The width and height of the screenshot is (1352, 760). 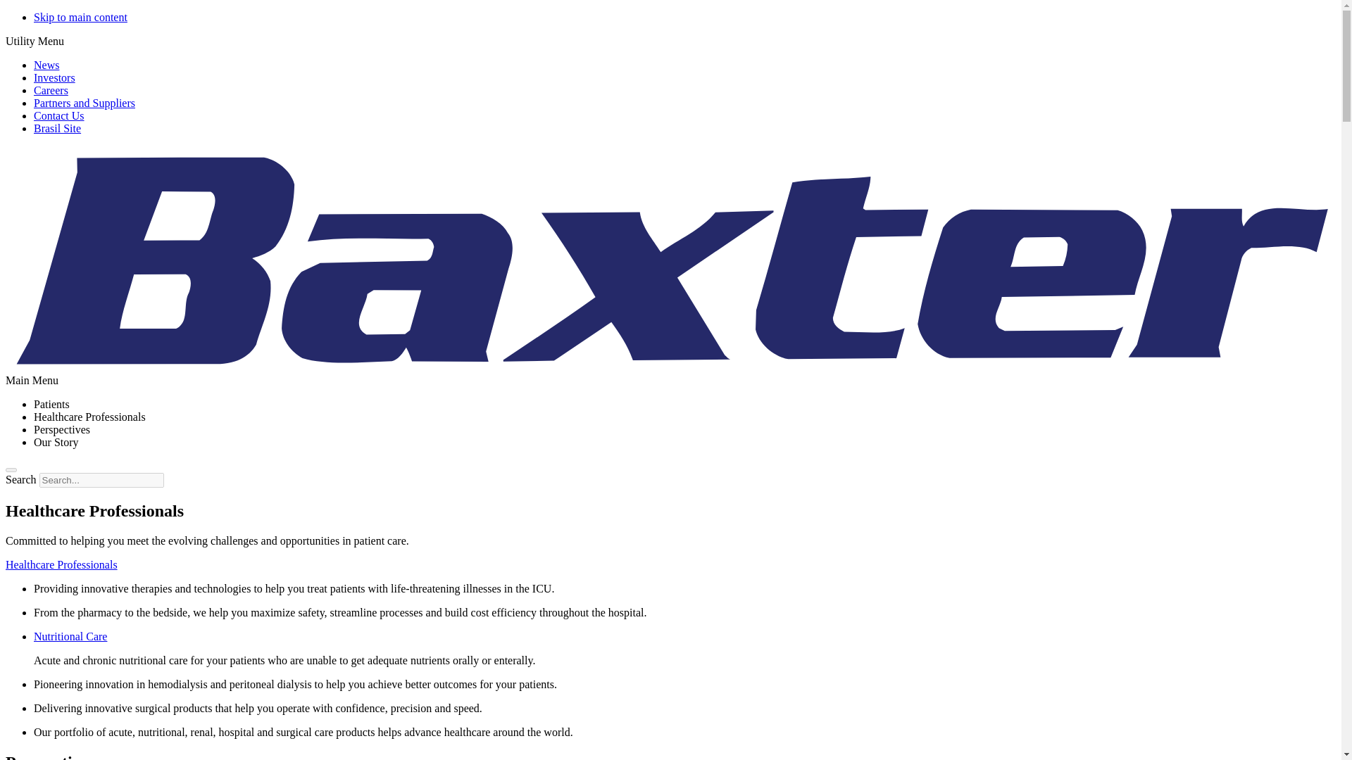 What do you see at coordinates (80, 17) in the screenshot?
I see `Skip to main content` at bounding box center [80, 17].